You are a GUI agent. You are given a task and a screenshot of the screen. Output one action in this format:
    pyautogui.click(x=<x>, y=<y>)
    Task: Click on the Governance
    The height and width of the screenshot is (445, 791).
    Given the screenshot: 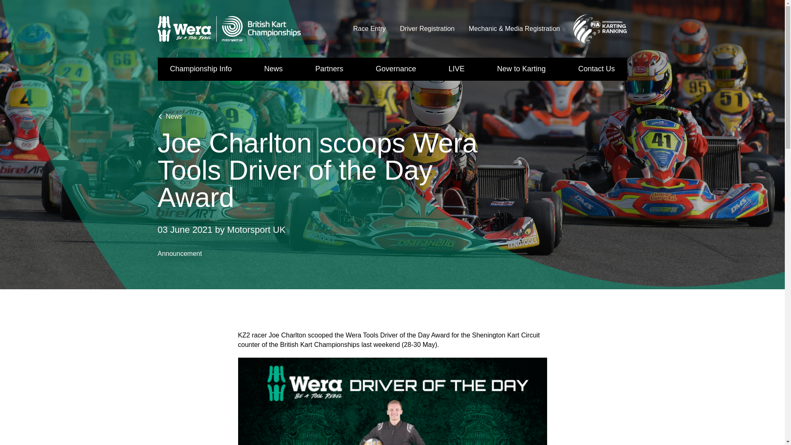 What is the action you would take?
    pyautogui.click(x=395, y=69)
    